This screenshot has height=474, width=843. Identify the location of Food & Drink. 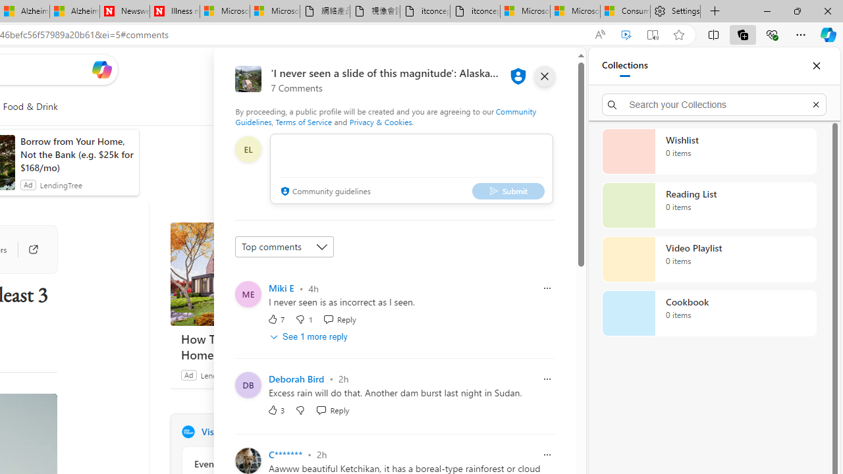
(30, 107).